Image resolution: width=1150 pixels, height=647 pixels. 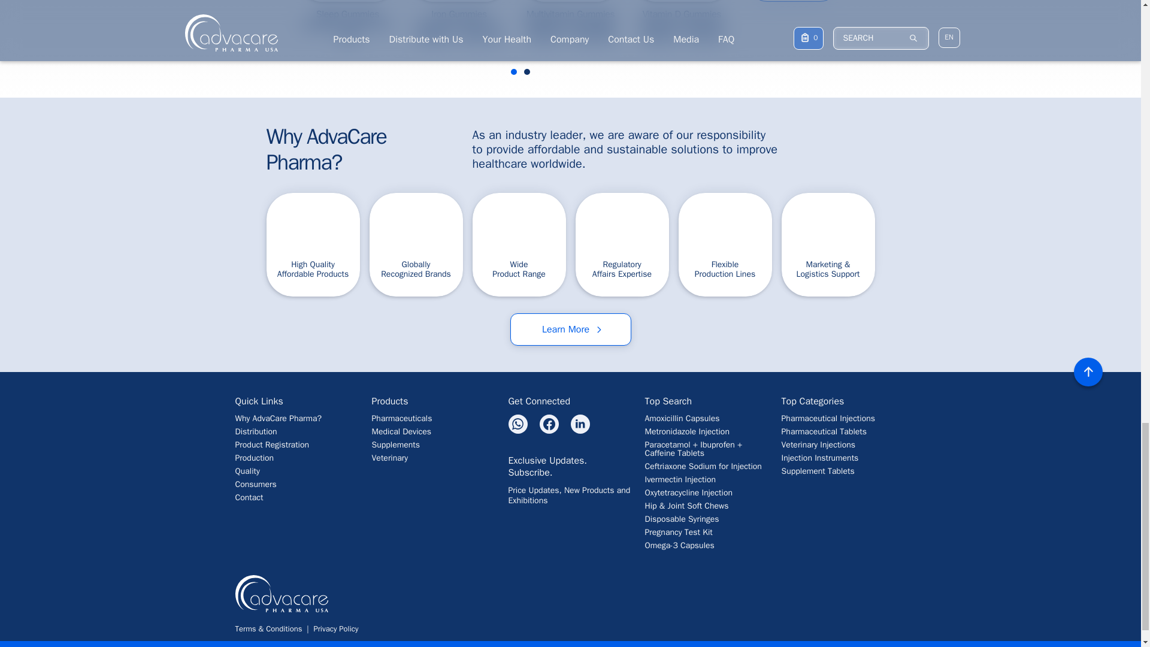 What do you see at coordinates (459, 28) in the screenshot?
I see `Iron Gummies` at bounding box center [459, 28].